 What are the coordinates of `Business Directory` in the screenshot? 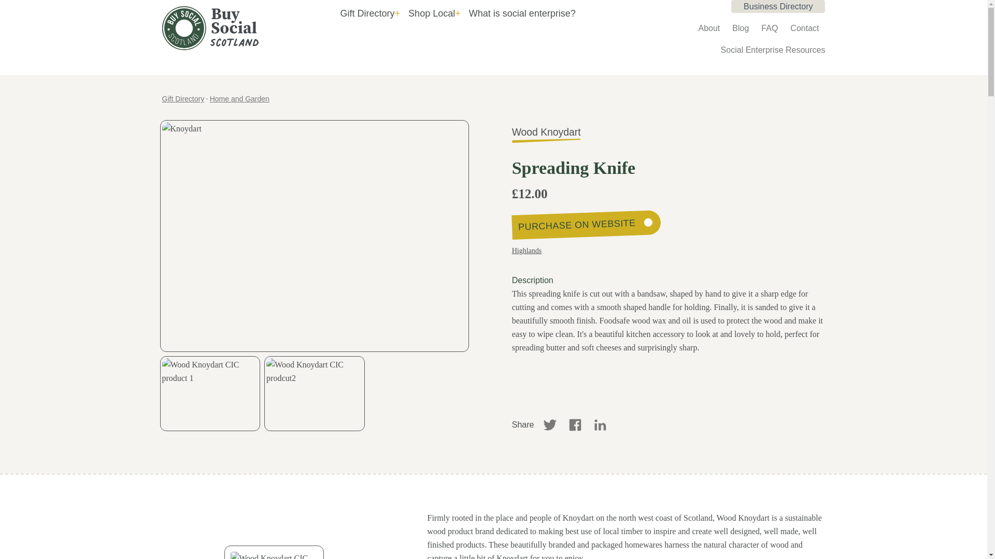 It's located at (778, 6).